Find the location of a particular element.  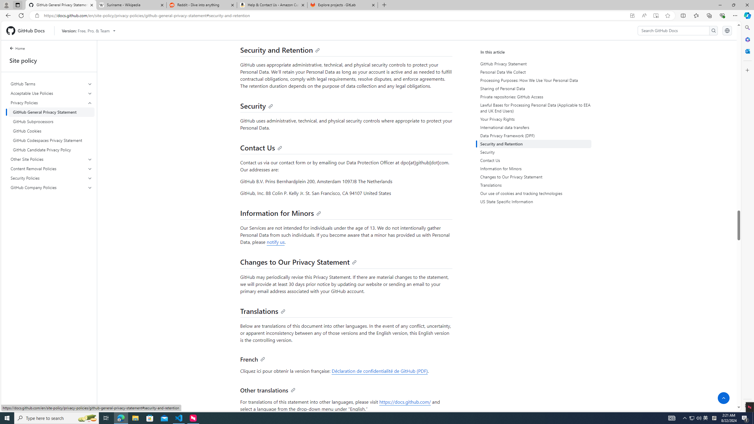

Privacy Policies is located at coordinates (51, 102).